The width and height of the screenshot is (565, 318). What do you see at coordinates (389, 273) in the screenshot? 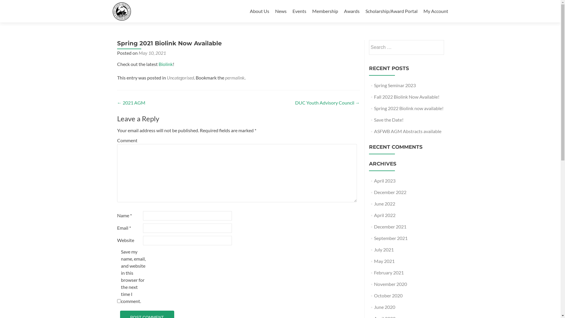
I see `February 2021` at bounding box center [389, 273].